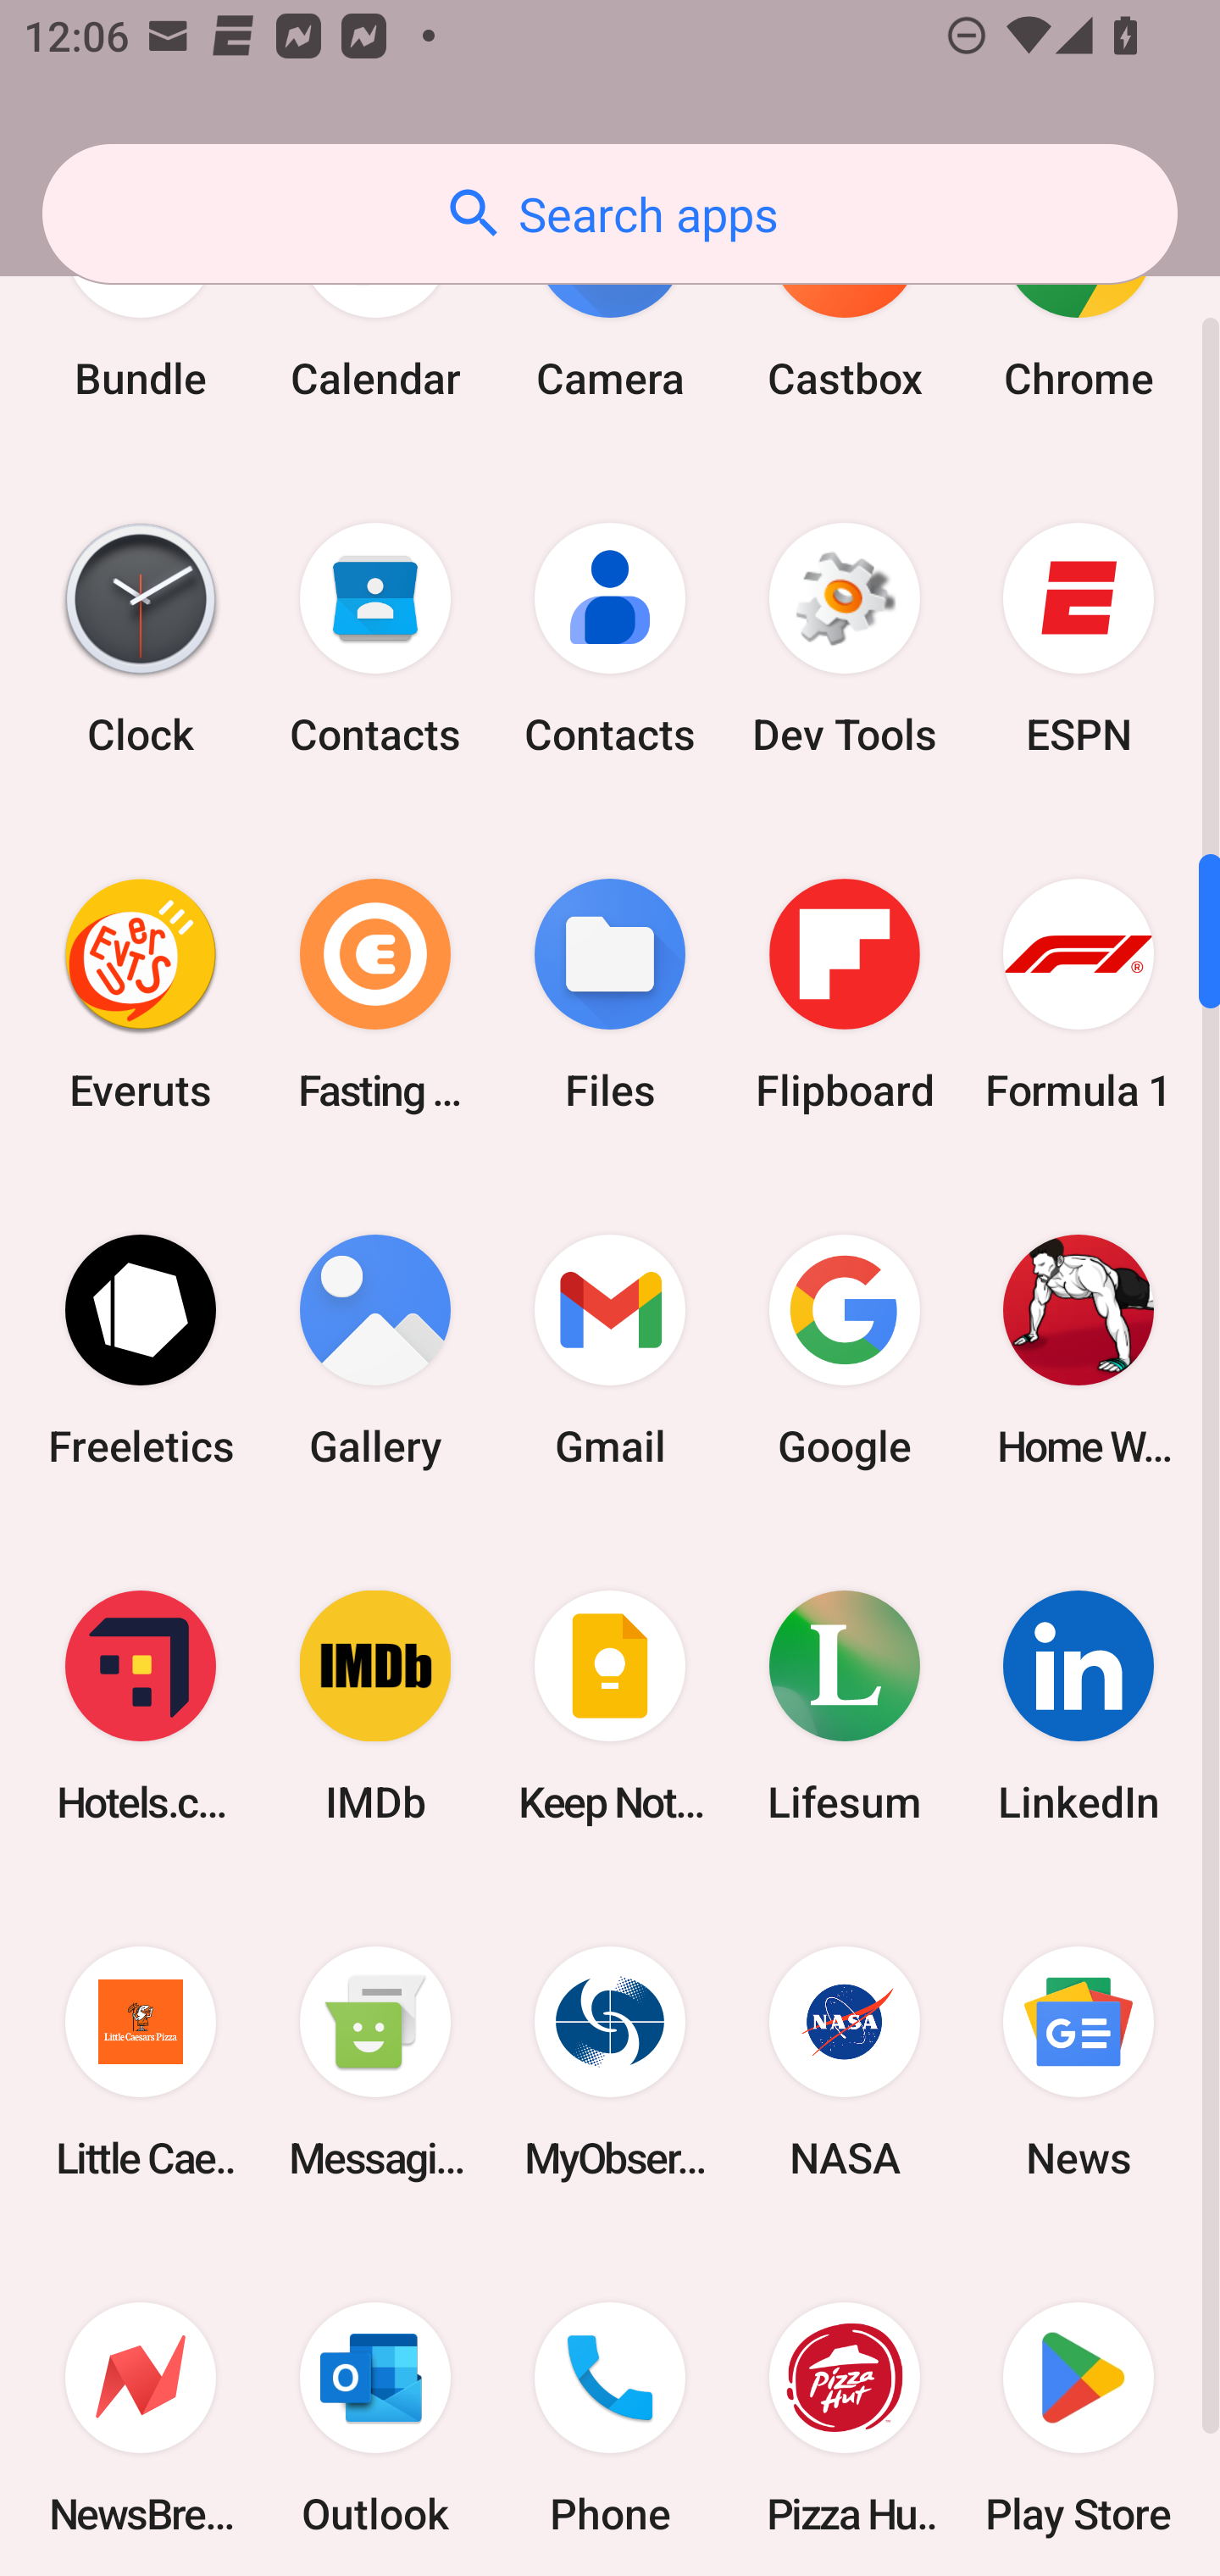 The height and width of the screenshot is (2576, 1220). What do you see at coordinates (375, 1349) in the screenshot?
I see `Gallery` at bounding box center [375, 1349].